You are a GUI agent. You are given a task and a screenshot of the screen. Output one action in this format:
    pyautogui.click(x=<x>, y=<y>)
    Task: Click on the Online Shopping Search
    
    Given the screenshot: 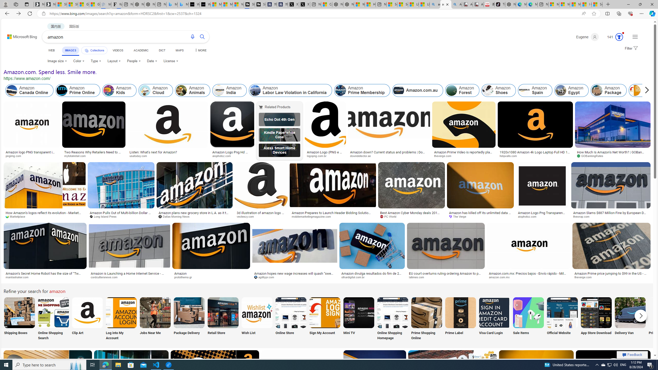 What is the action you would take?
    pyautogui.click(x=53, y=319)
    